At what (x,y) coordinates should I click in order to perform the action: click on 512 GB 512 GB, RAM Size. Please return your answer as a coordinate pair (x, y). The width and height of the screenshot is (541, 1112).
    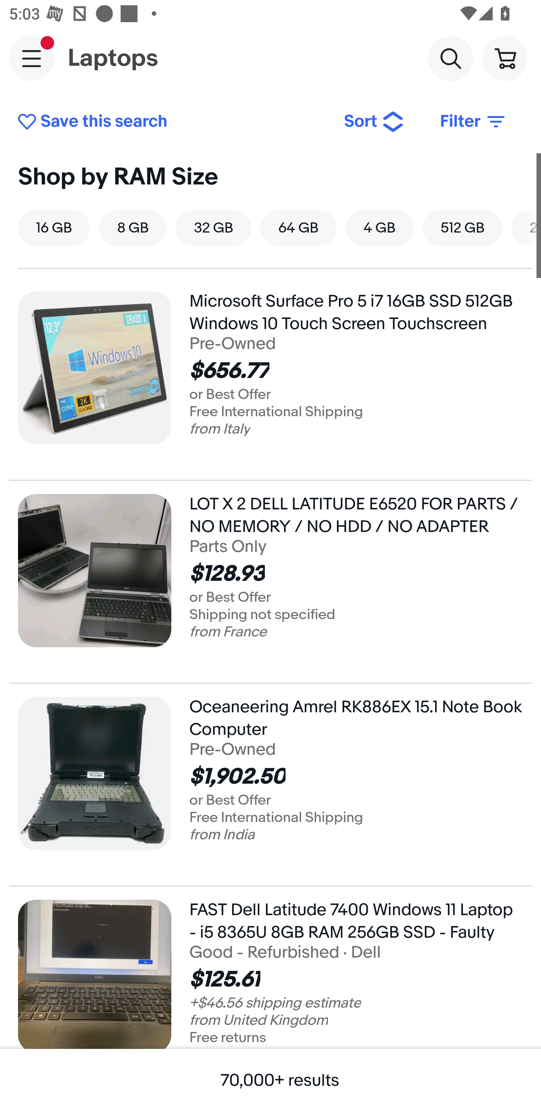
    Looking at the image, I should click on (462, 228).